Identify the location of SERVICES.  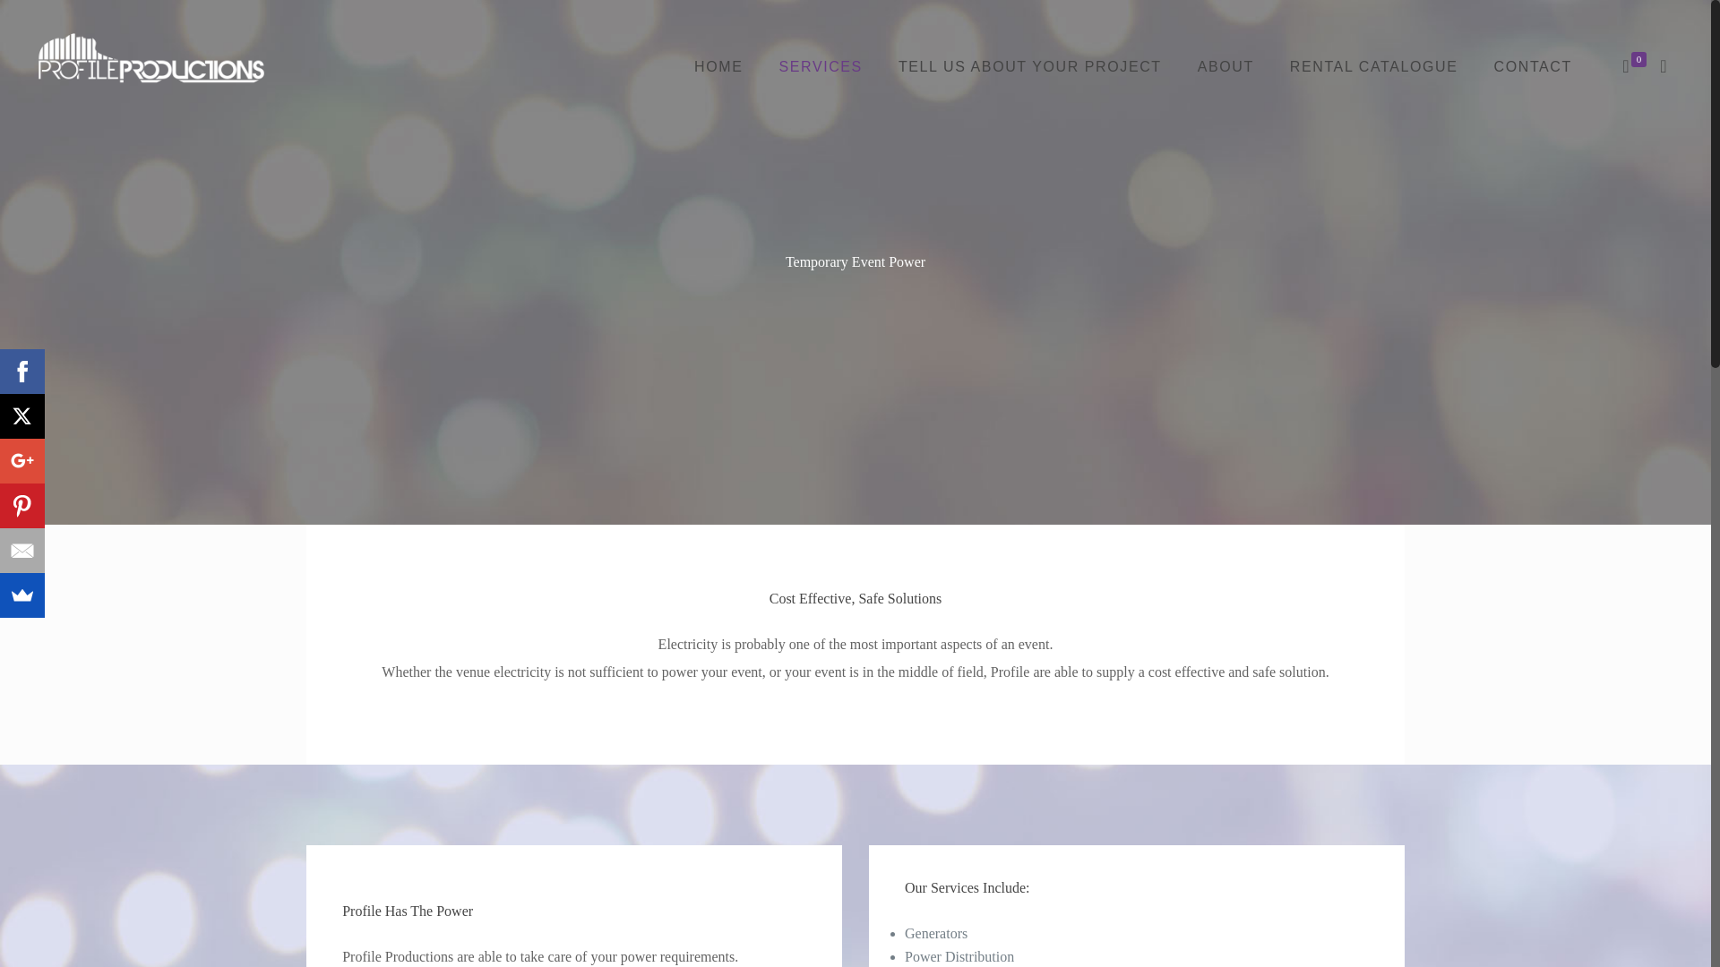
(819, 66).